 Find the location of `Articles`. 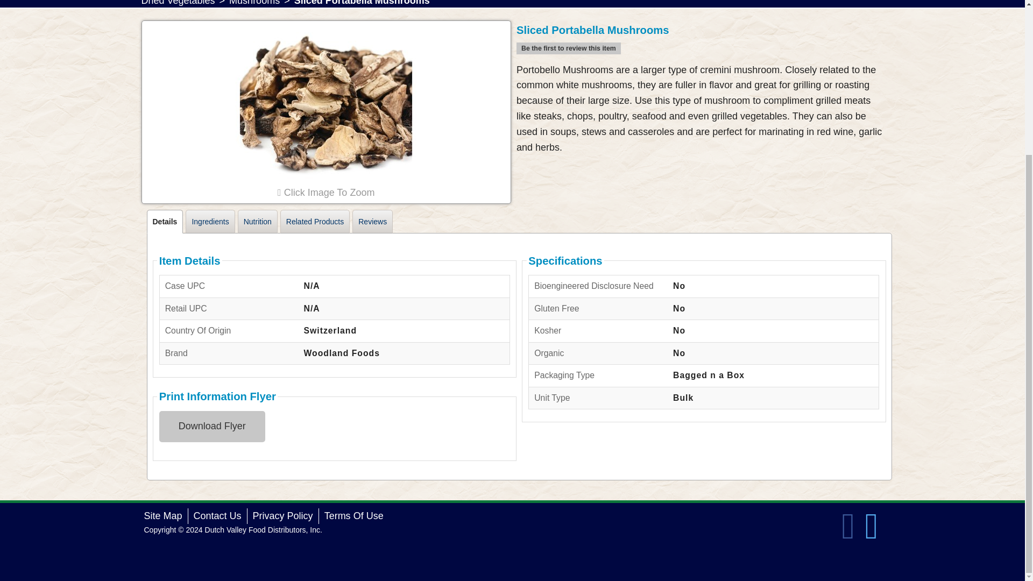

Articles is located at coordinates (794, 22).